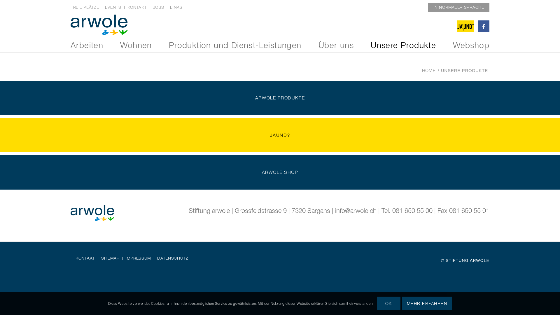 Image resolution: width=560 pixels, height=315 pixels. I want to click on Tel. 081 650 55 00, so click(407, 211).